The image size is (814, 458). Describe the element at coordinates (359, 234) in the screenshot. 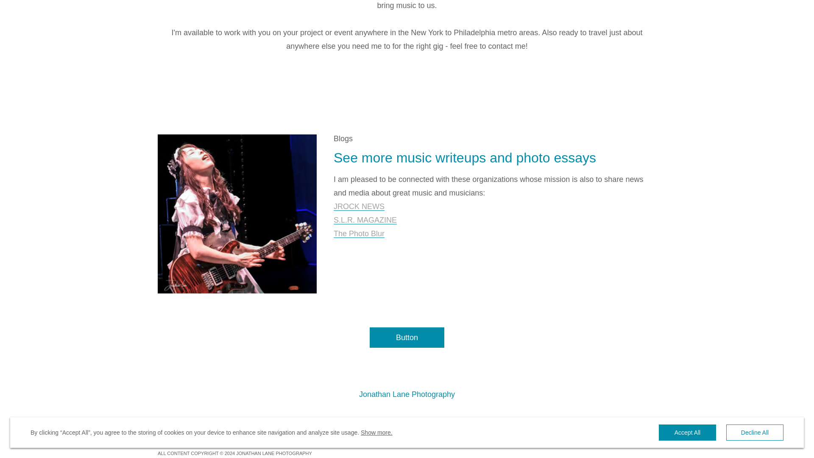

I see `The Photo Blur` at that location.